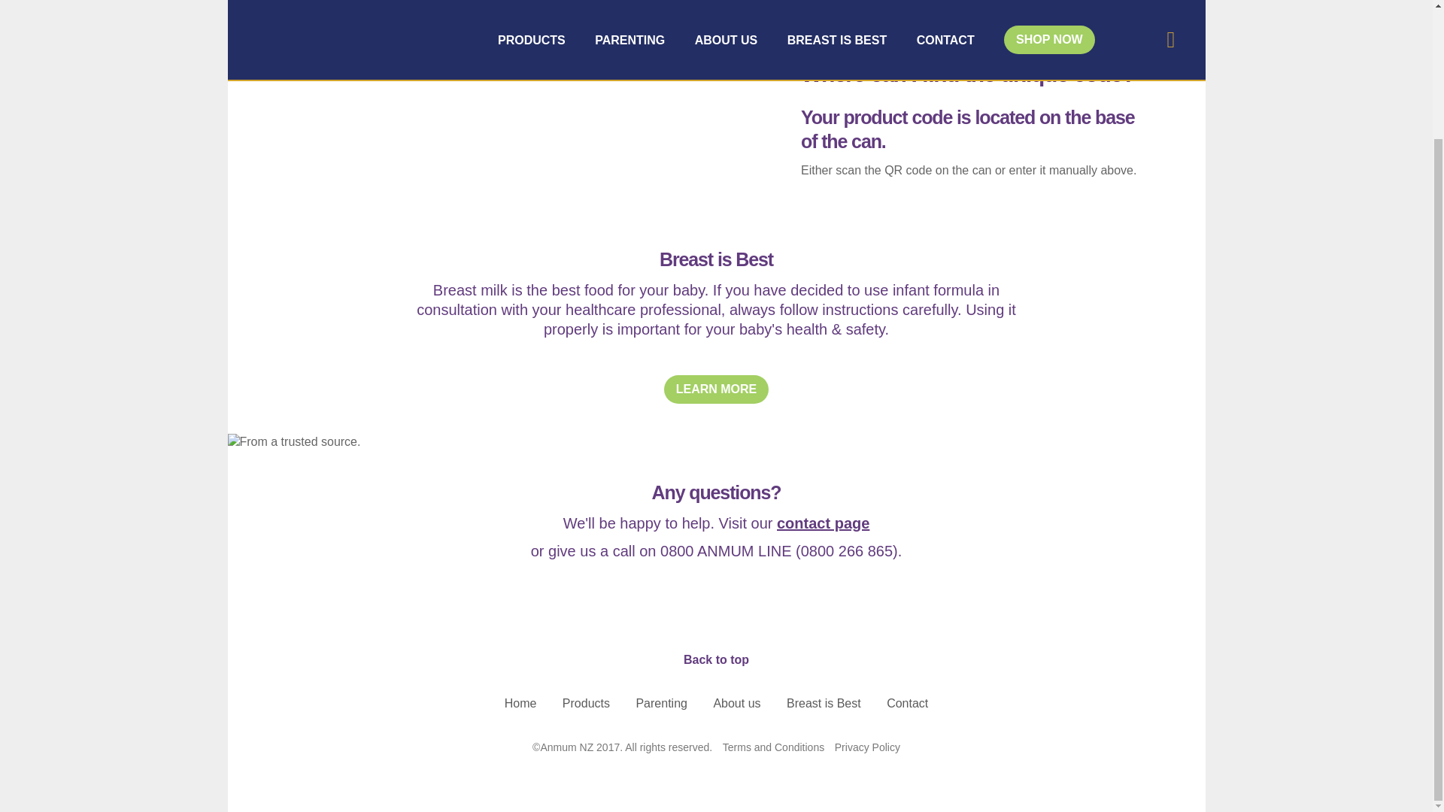 The image size is (1444, 812). What do you see at coordinates (824, 704) in the screenshot?
I see `Breast is Best` at bounding box center [824, 704].